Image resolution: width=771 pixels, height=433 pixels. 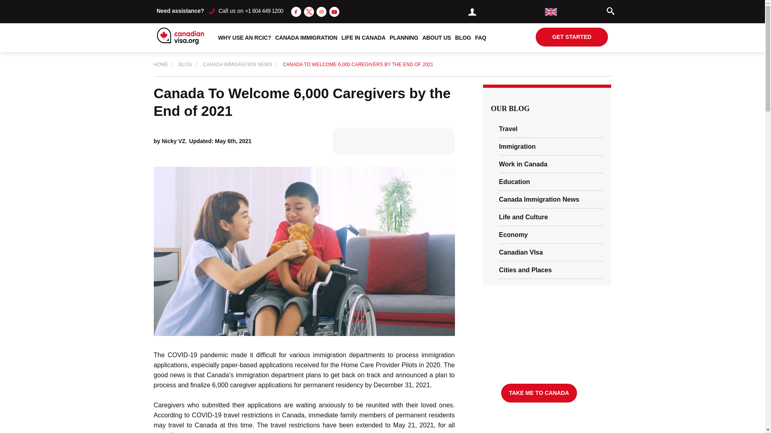 I want to click on twitter, so click(x=308, y=12).